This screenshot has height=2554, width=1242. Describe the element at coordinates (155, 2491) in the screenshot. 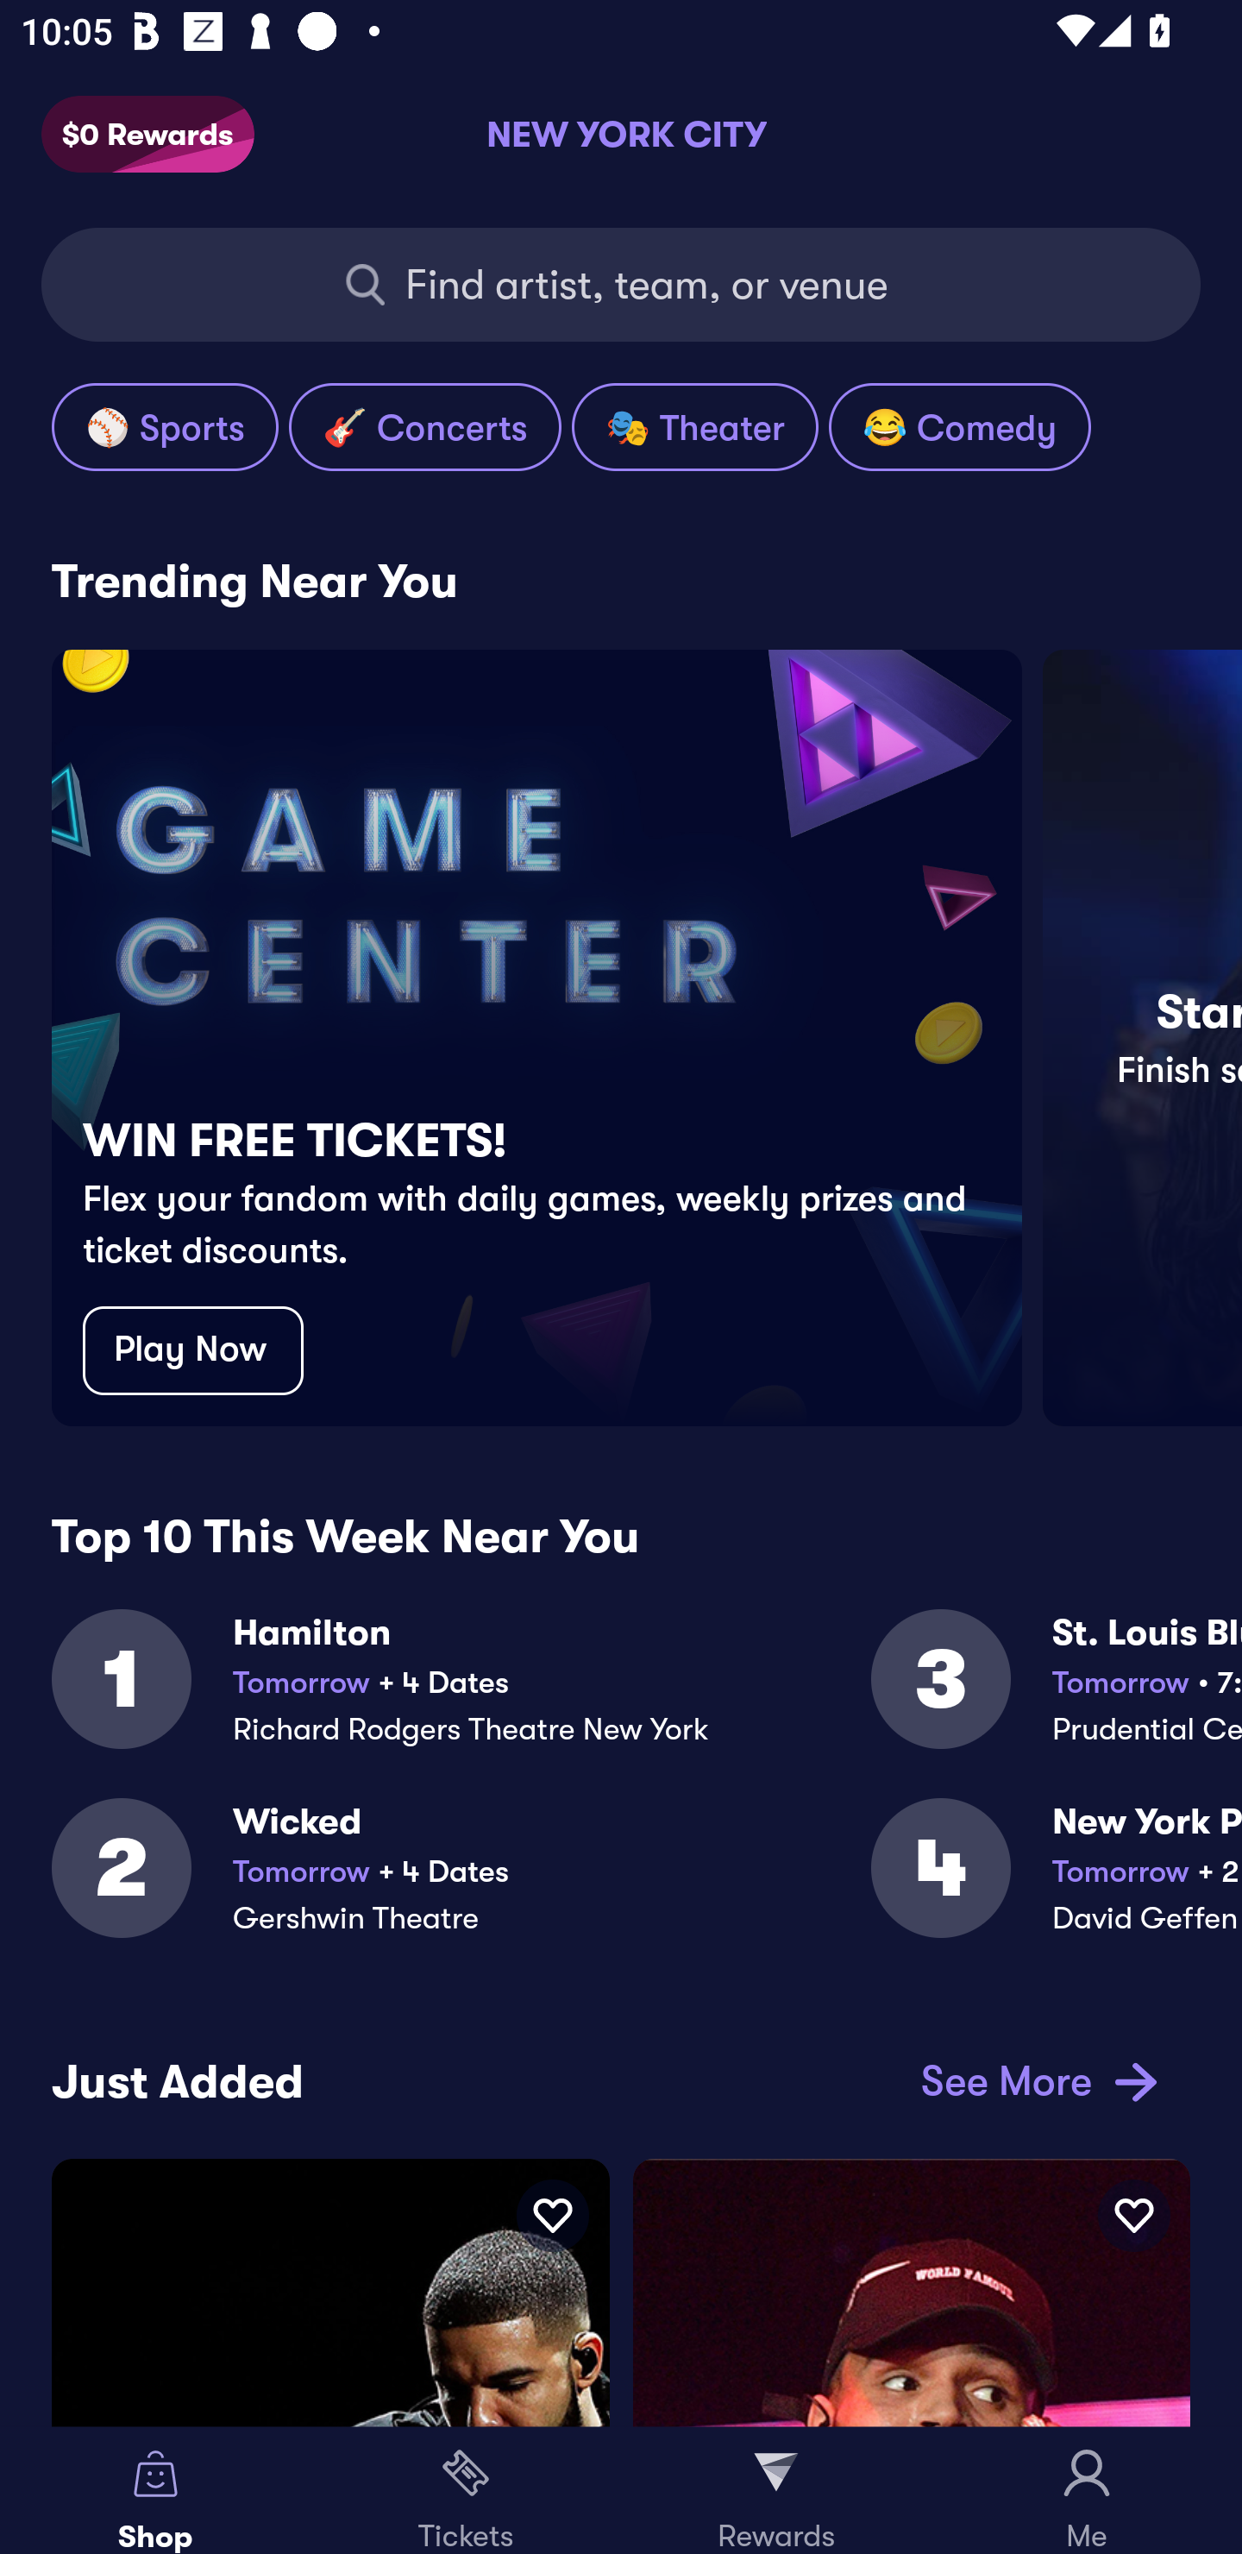

I see `Shop` at that location.